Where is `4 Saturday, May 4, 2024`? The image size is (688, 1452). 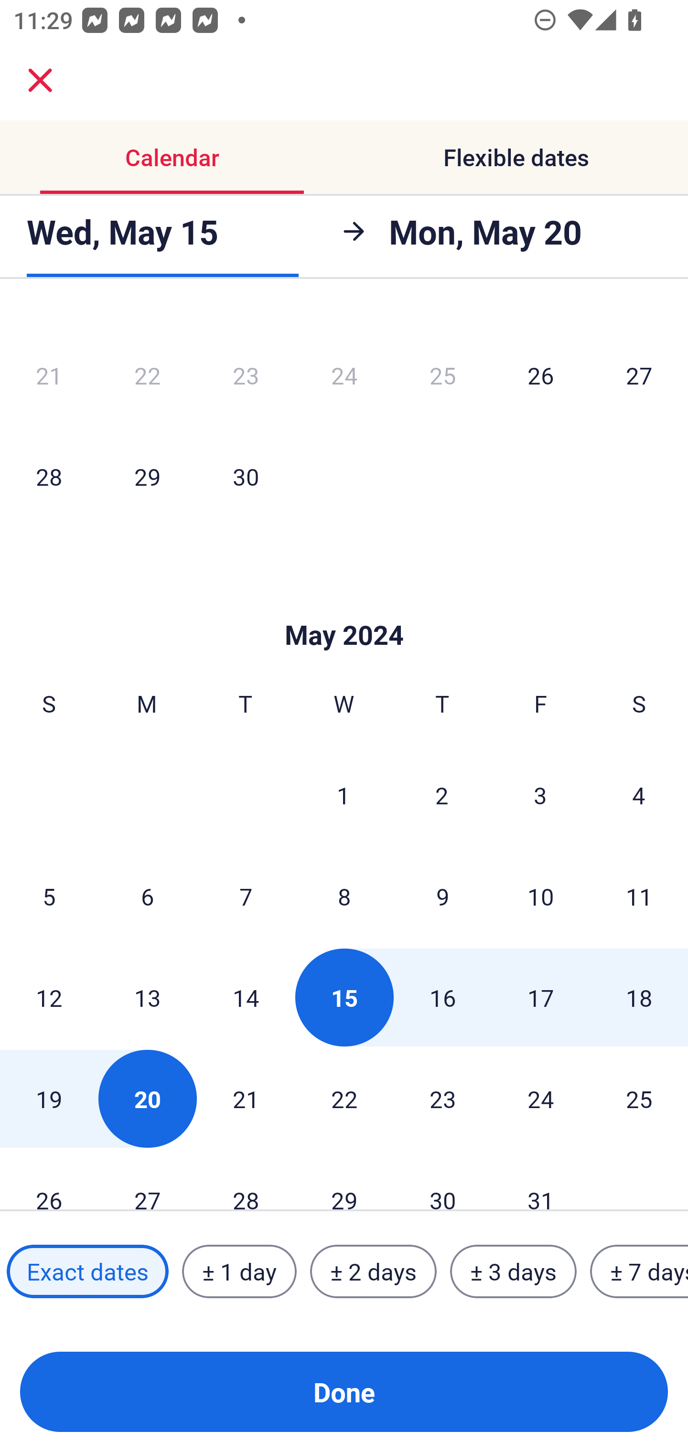 4 Saturday, May 4, 2024 is located at coordinates (639, 795).